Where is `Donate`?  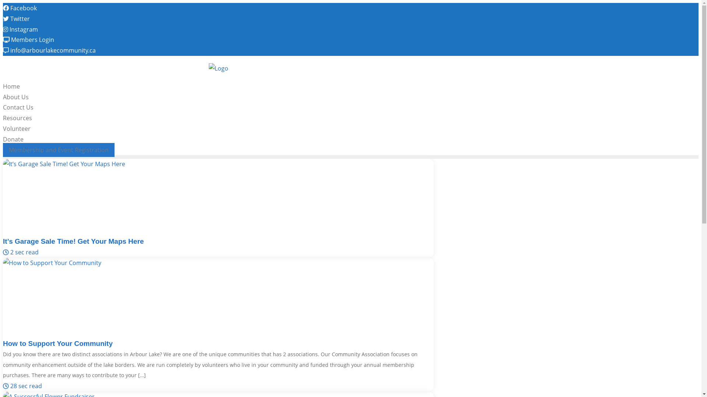 Donate is located at coordinates (13, 139).